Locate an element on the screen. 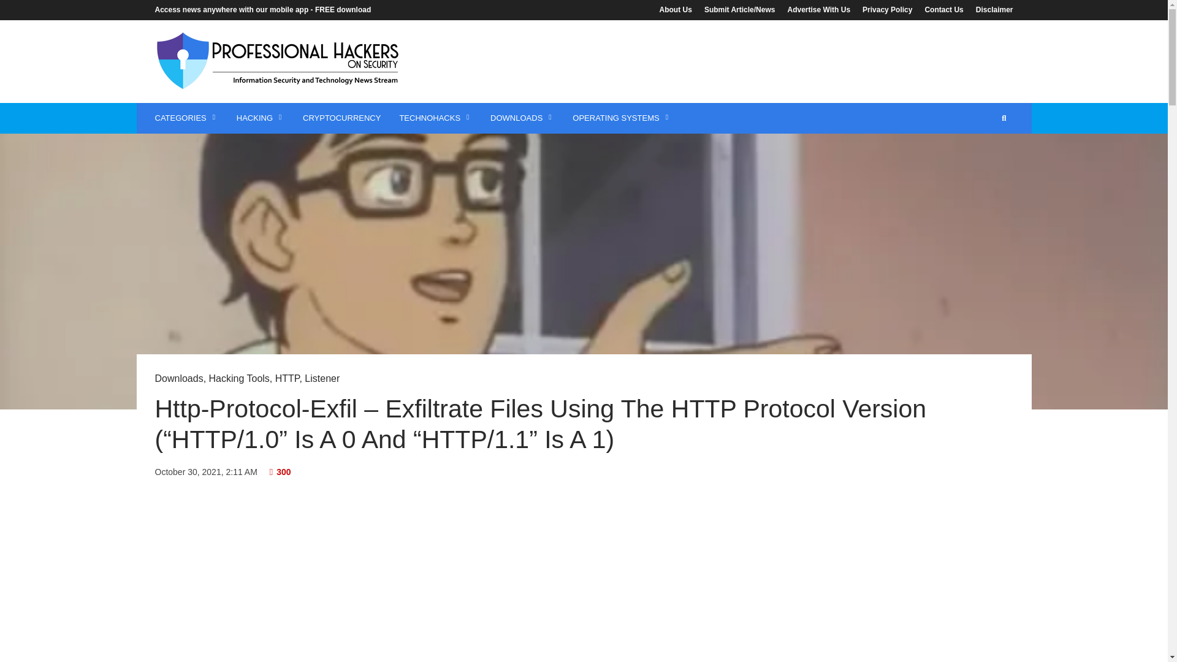 This screenshot has height=662, width=1177. Advertise With Us is located at coordinates (819, 9).